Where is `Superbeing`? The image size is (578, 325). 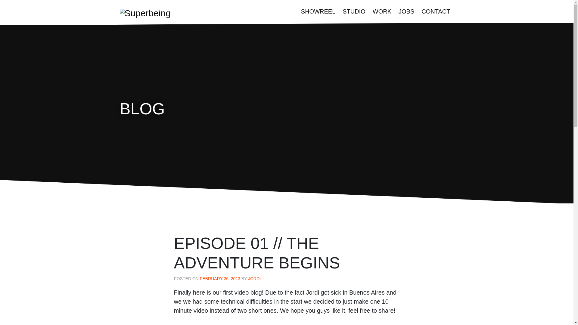
Superbeing is located at coordinates (145, 12).